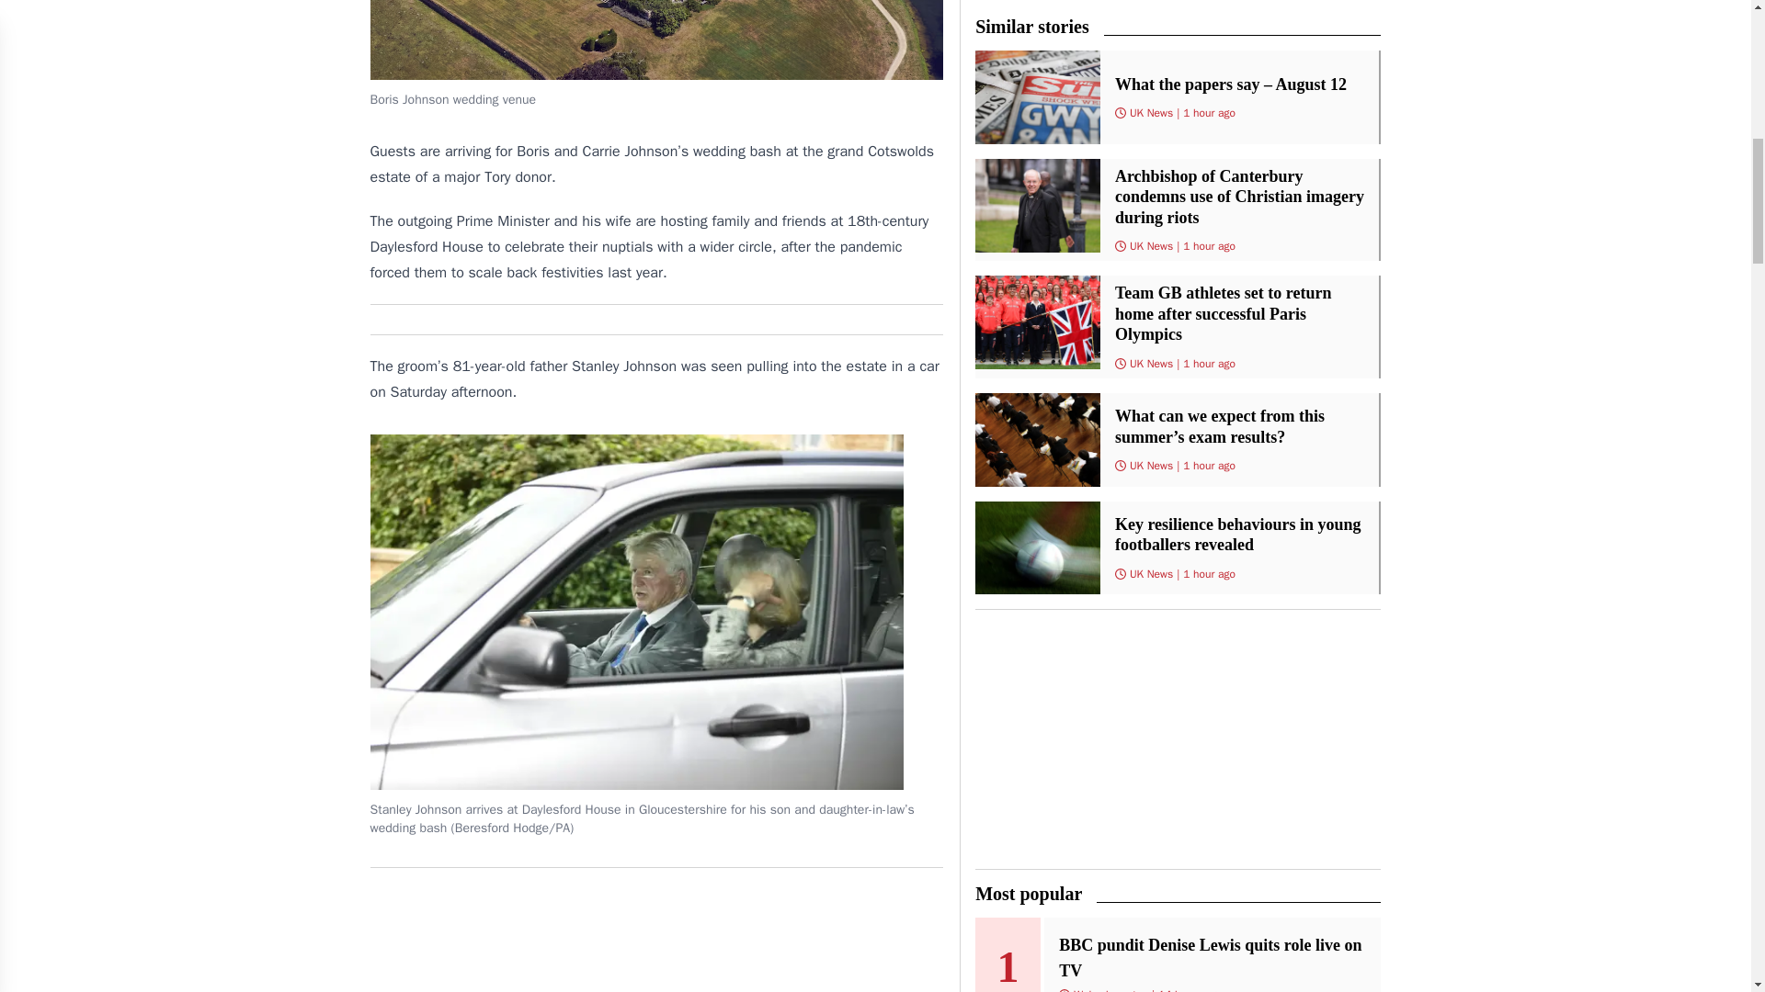  I want to click on UK News, so click(1151, 246).